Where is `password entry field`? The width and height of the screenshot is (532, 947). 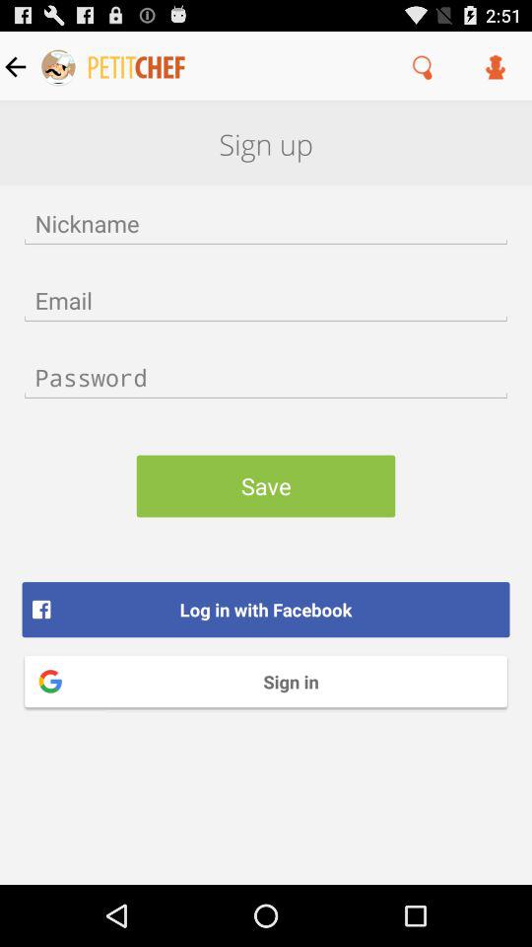
password entry field is located at coordinates (266, 377).